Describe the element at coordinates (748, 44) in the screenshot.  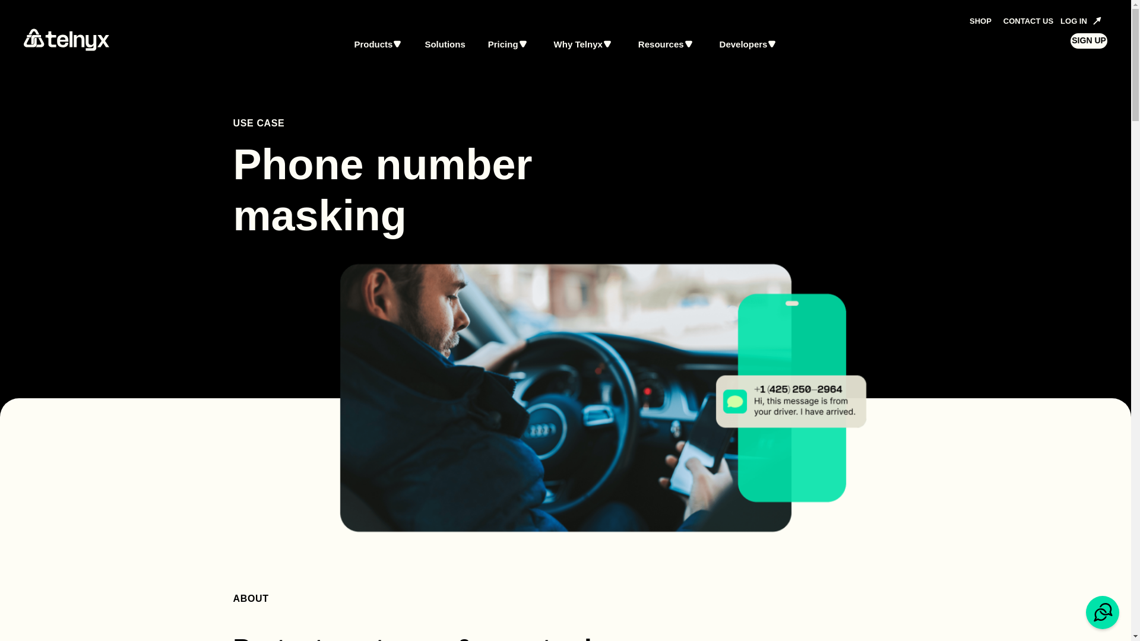
I see `Developers` at that location.